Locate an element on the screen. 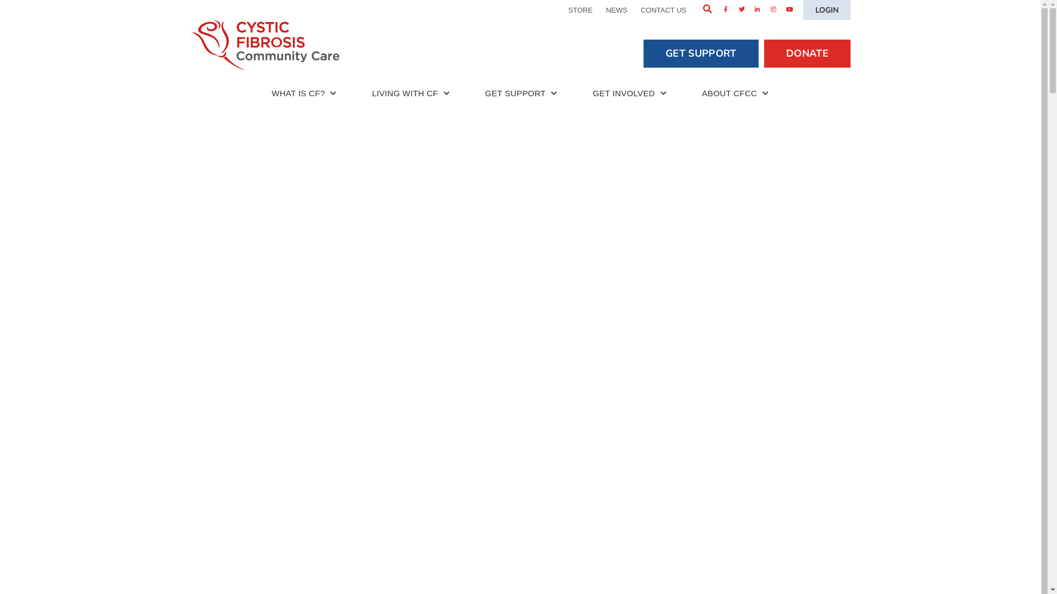 This screenshot has width=1057, height=594. GET INVOLVED is located at coordinates (630, 94).